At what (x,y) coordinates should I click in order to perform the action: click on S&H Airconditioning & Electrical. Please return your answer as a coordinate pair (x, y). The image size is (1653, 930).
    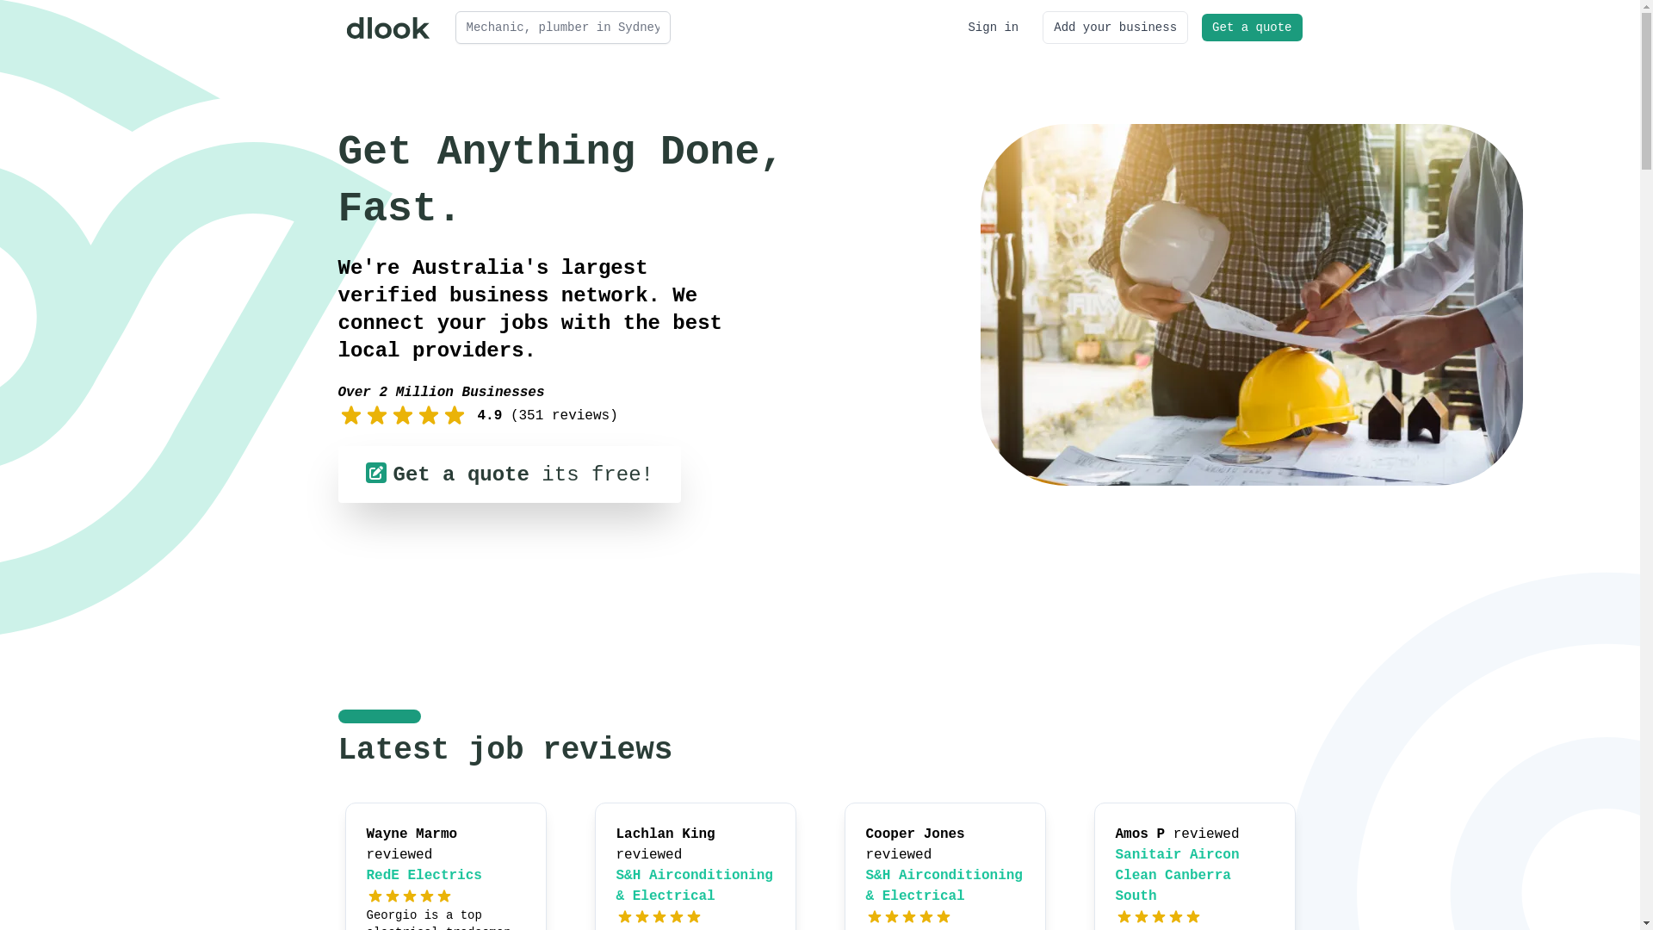
    Looking at the image, I should click on (695, 886).